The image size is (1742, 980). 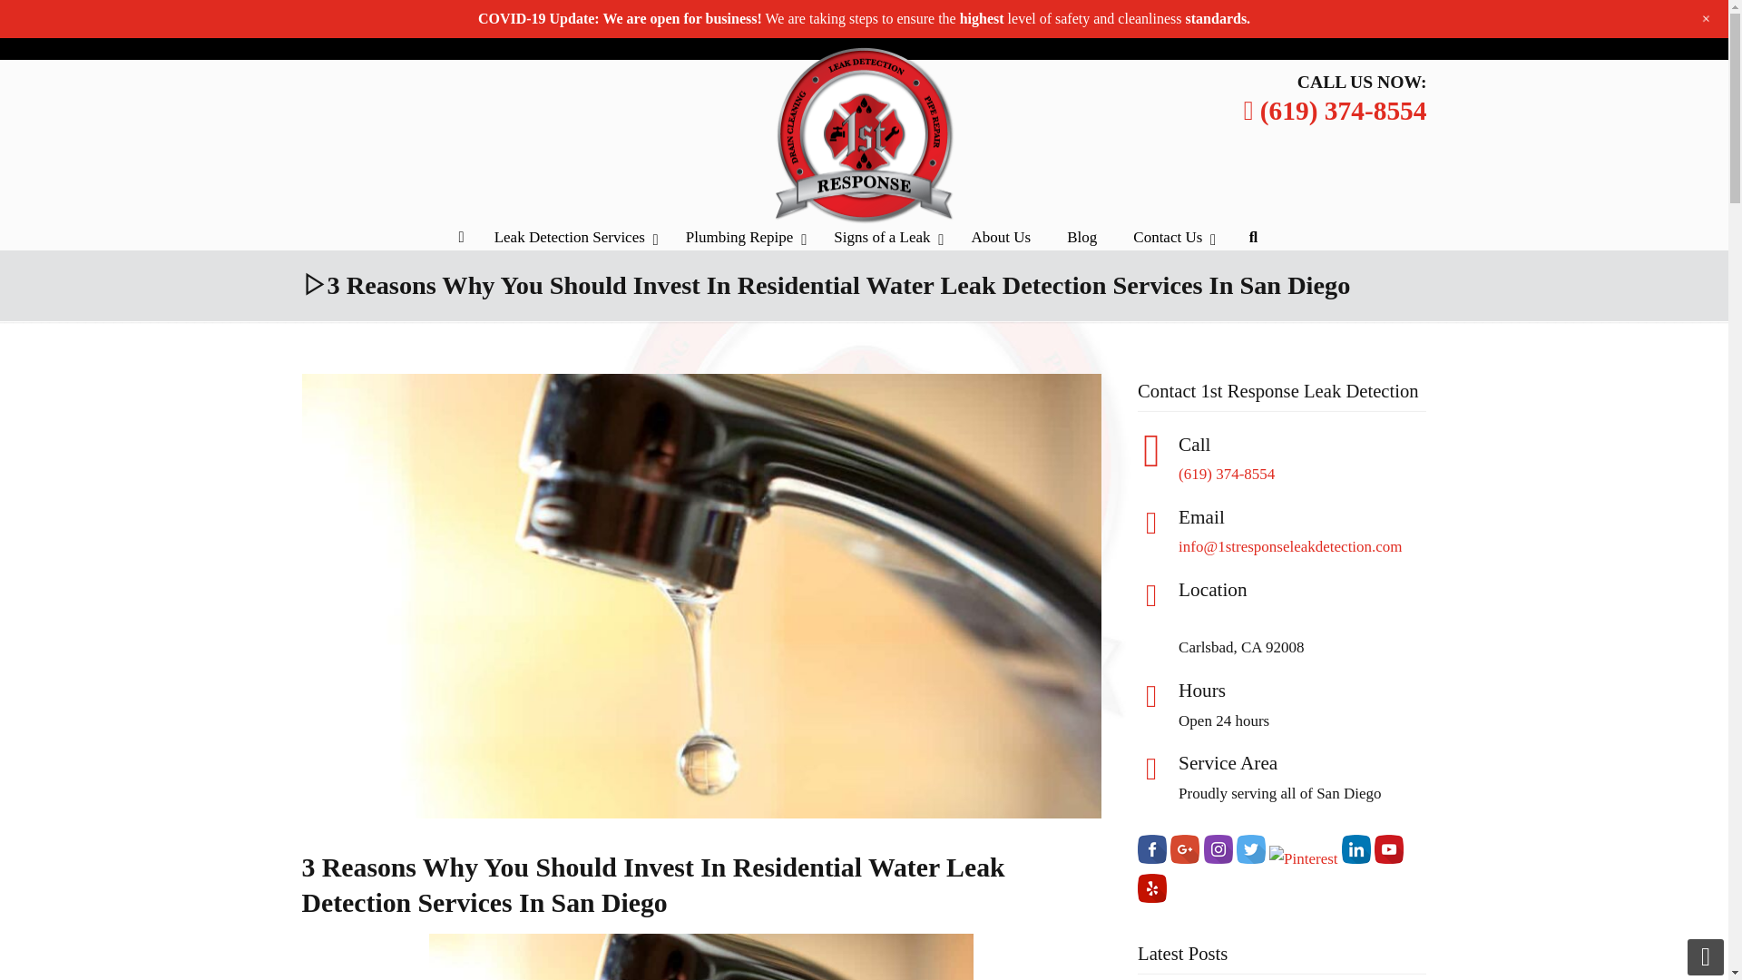 I want to click on Twitter, so click(x=1279, y=31).